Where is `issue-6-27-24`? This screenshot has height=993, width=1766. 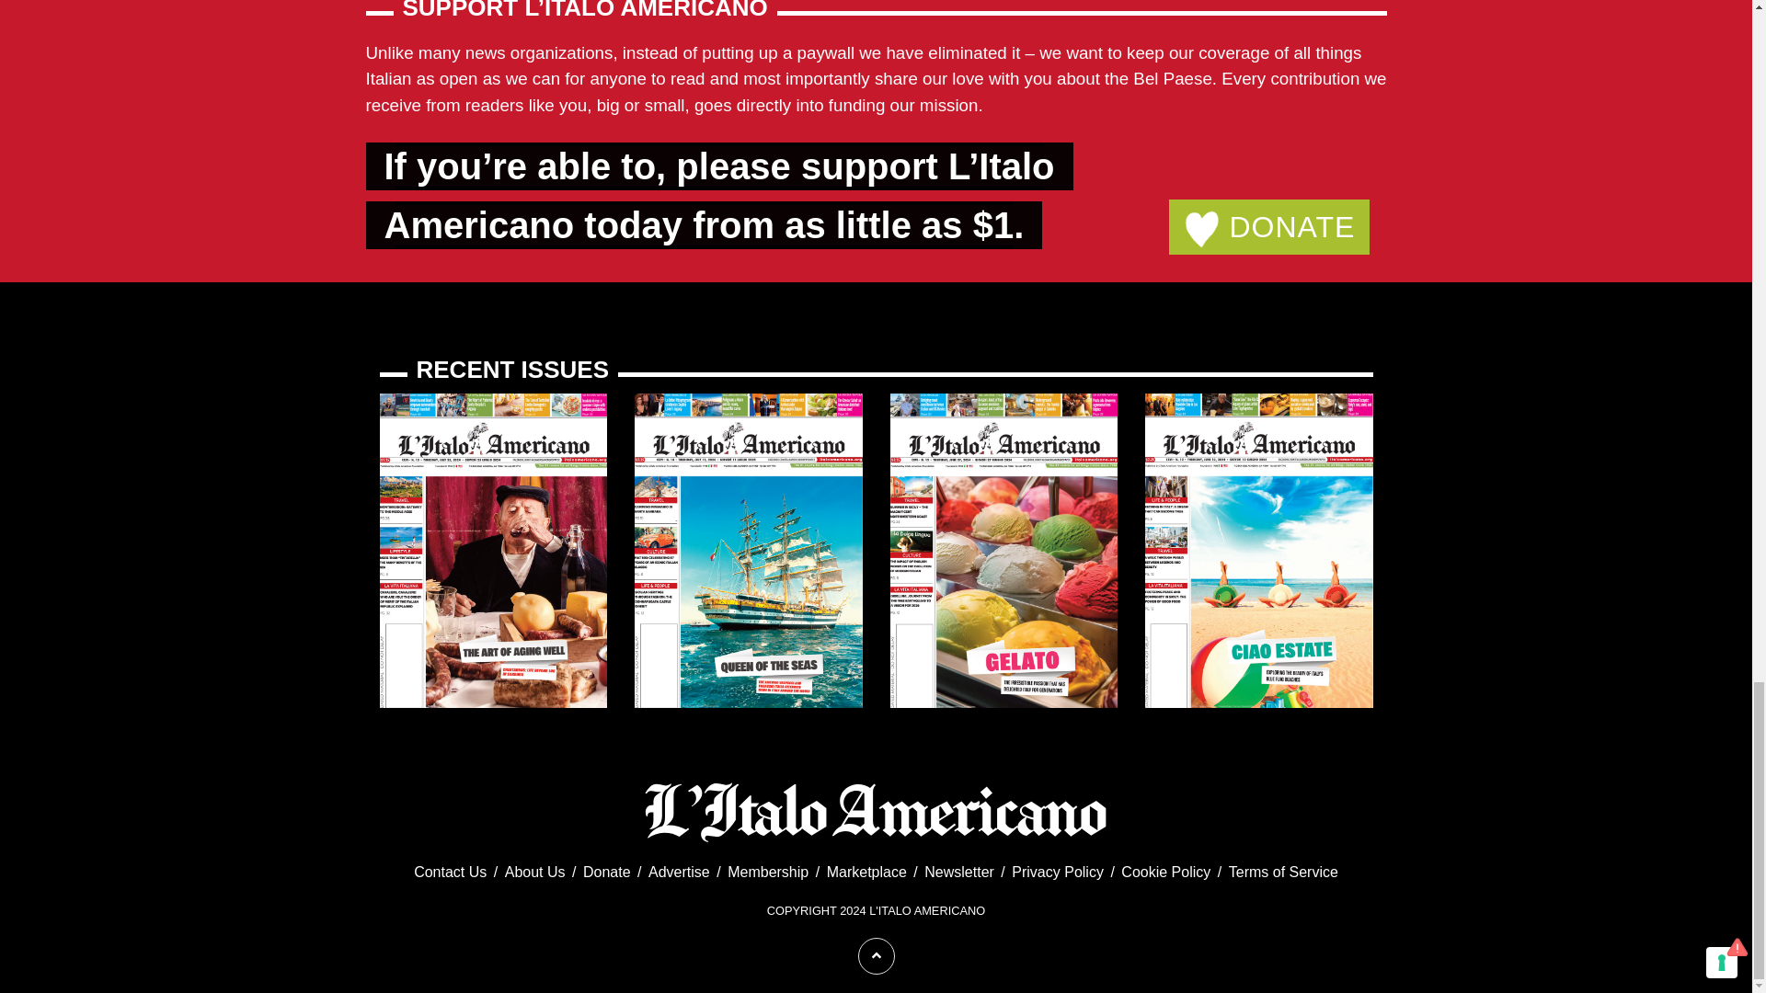
issue-6-27-24 is located at coordinates (1003, 550).